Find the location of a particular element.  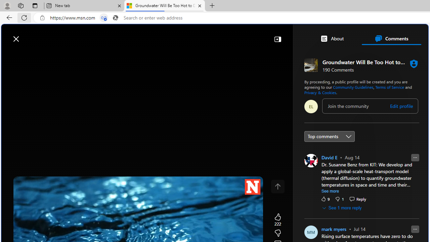

Collapse is located at coordinates (277, 39).